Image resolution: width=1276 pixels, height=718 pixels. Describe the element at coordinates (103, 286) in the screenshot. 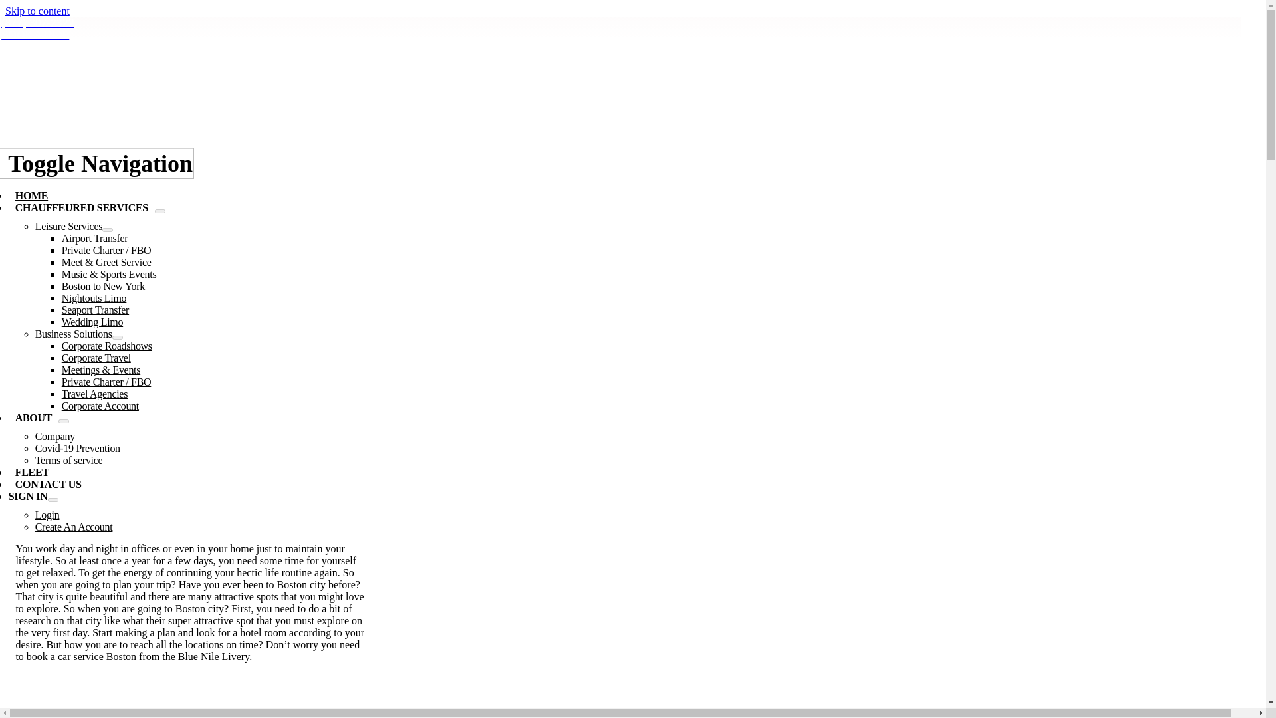

I see `Boston to New York` at that location.